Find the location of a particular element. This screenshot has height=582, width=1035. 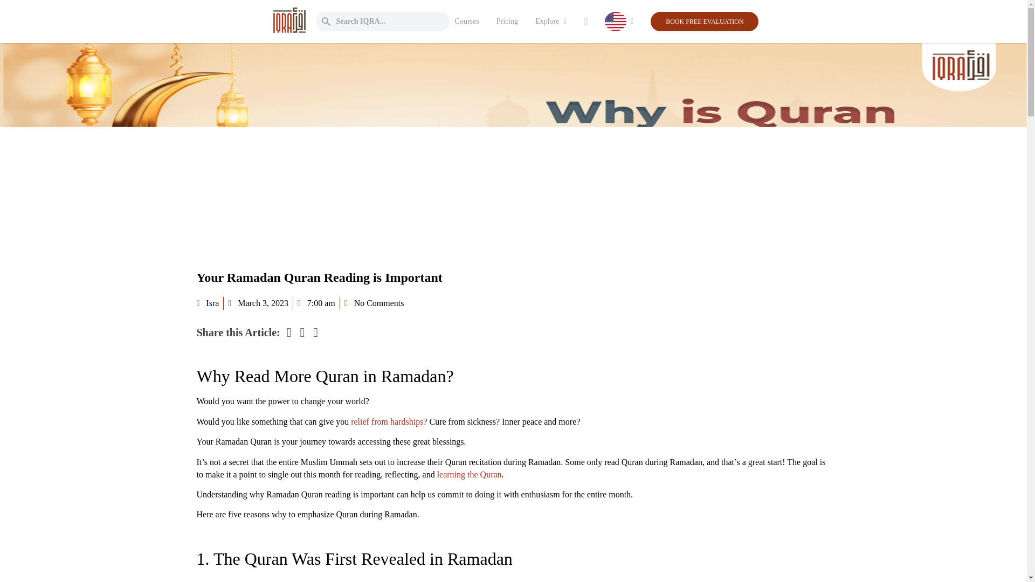

learning the Quran is located at coordinates (469, 474).